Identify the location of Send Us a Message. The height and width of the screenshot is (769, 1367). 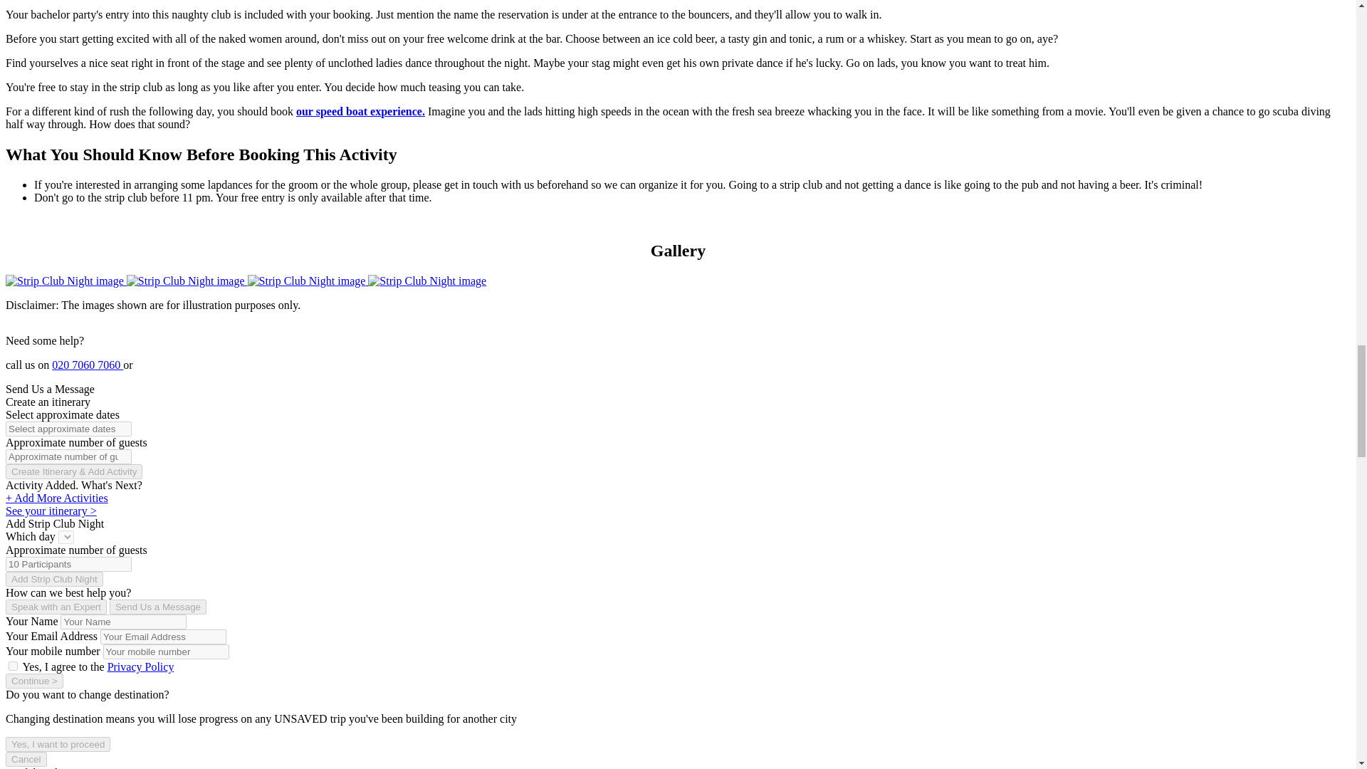
(50, 389).